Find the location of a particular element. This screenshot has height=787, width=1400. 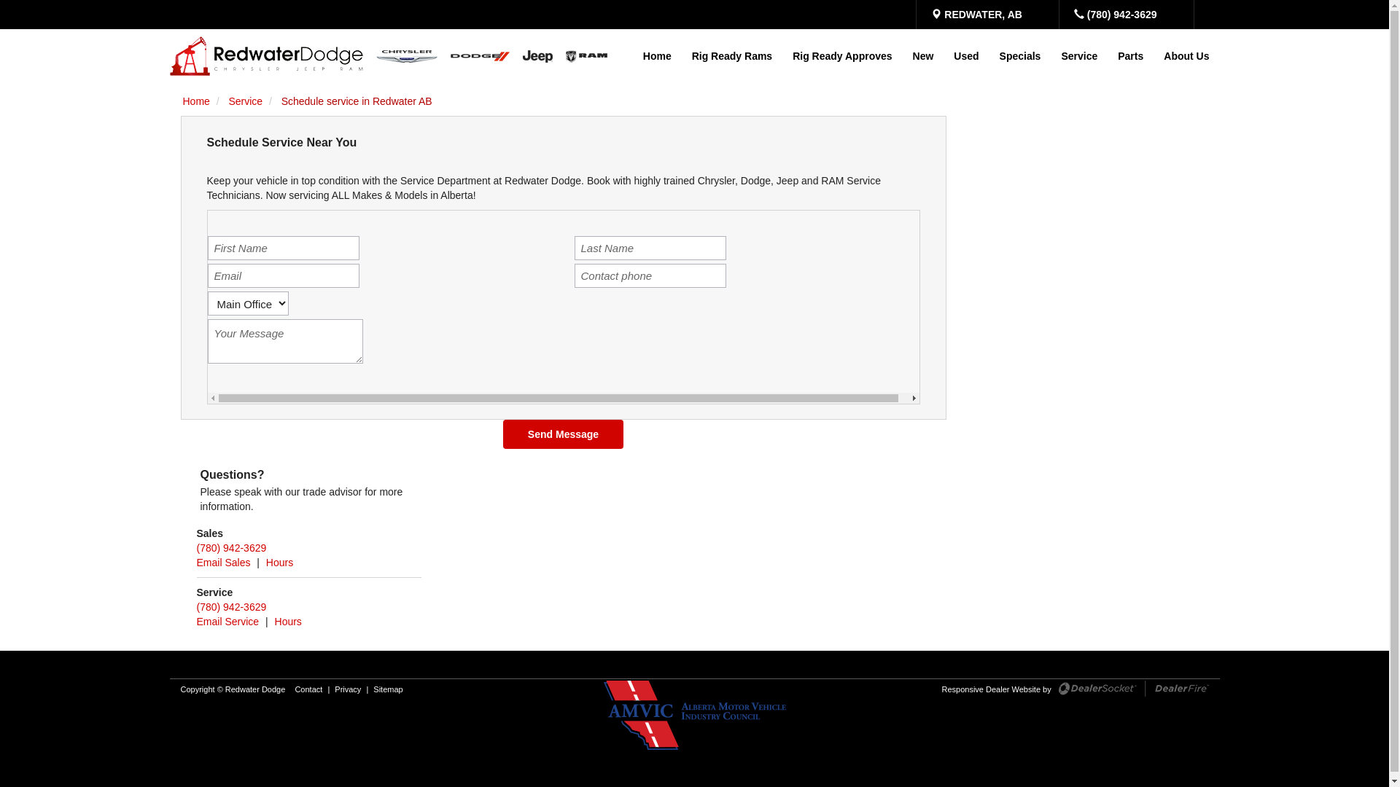

REDWATER, AB is located at coordinates (976, 15).